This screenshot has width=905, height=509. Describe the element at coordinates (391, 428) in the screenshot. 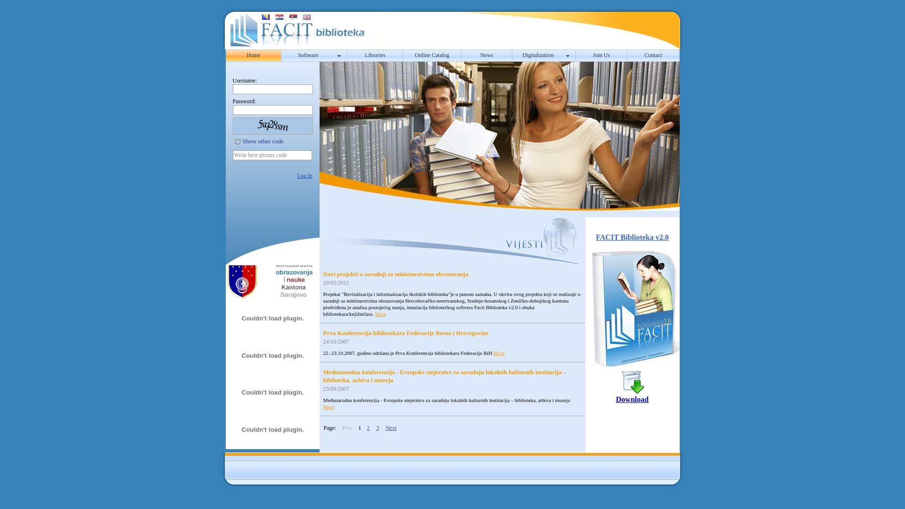

I see `Next` at that location.